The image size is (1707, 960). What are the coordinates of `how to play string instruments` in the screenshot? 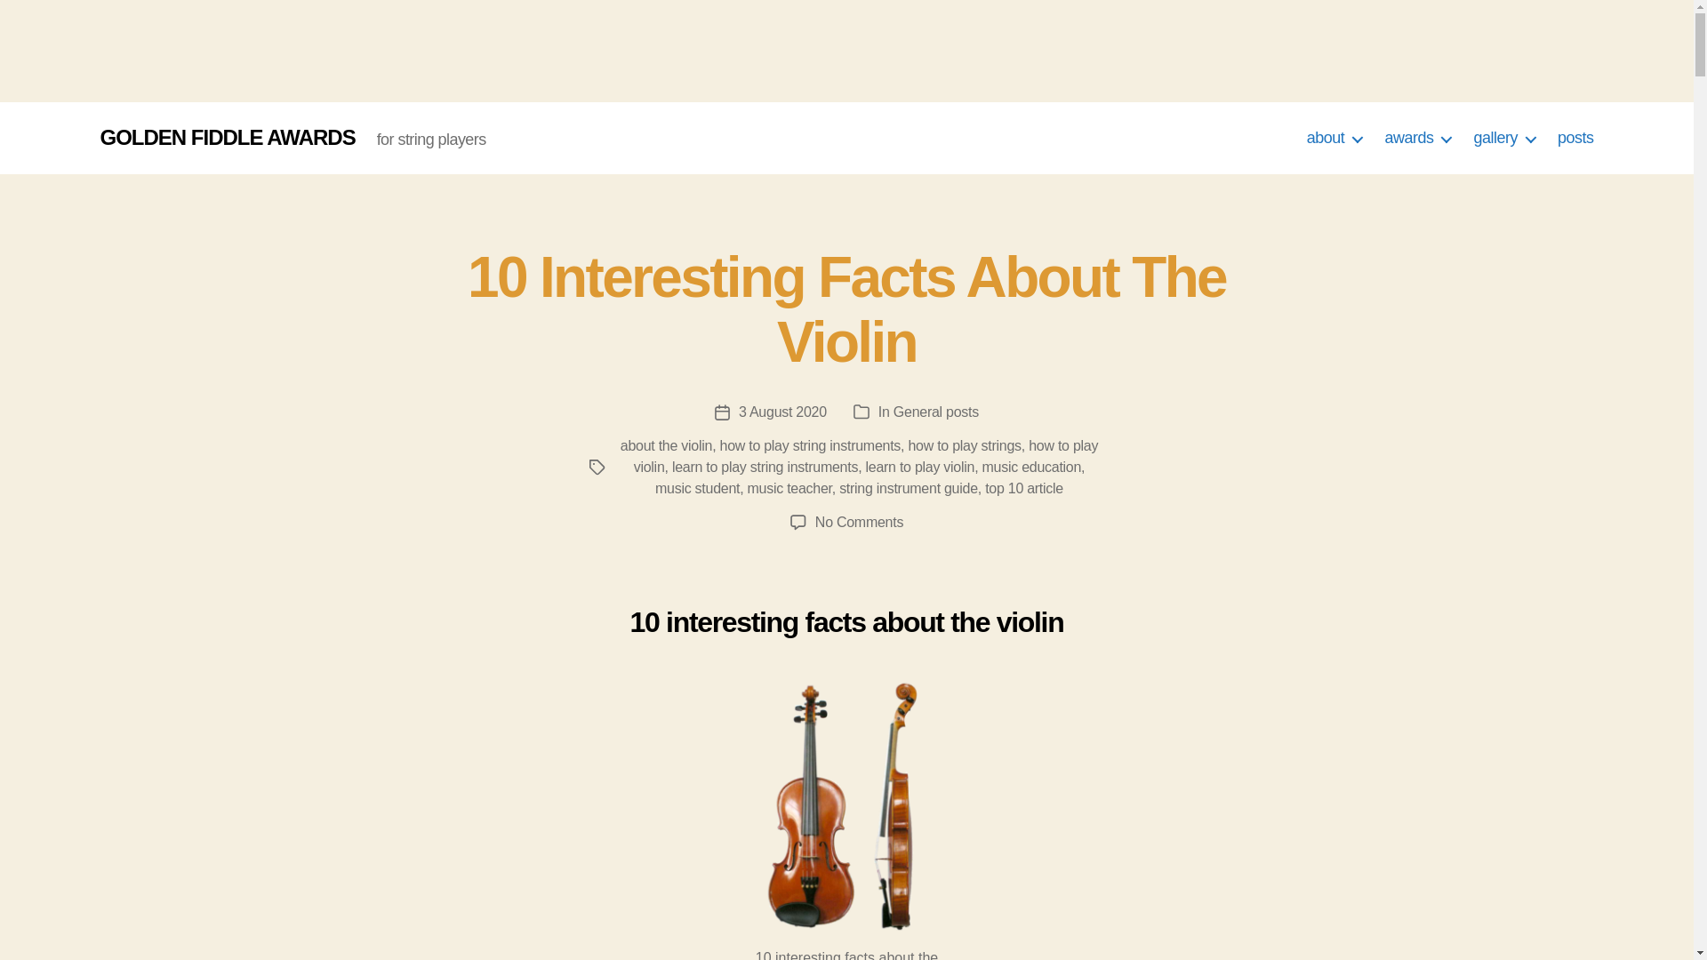 It's located at (811, 444).